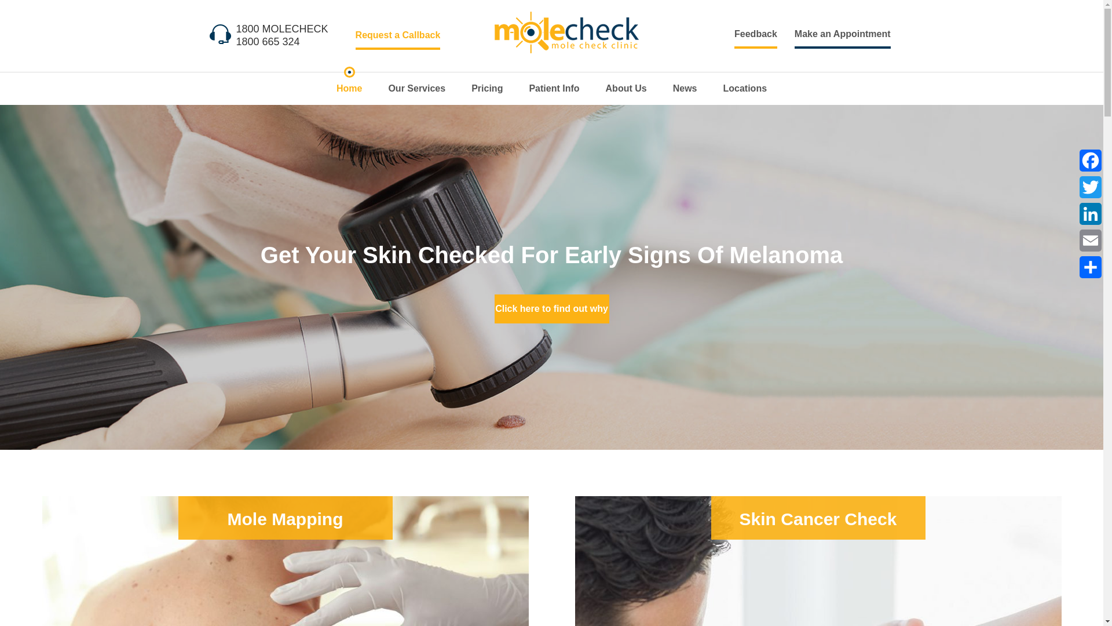 The height and width of the screenshot is (626, 1112). I want to click on Pricing, so click(487, 89).